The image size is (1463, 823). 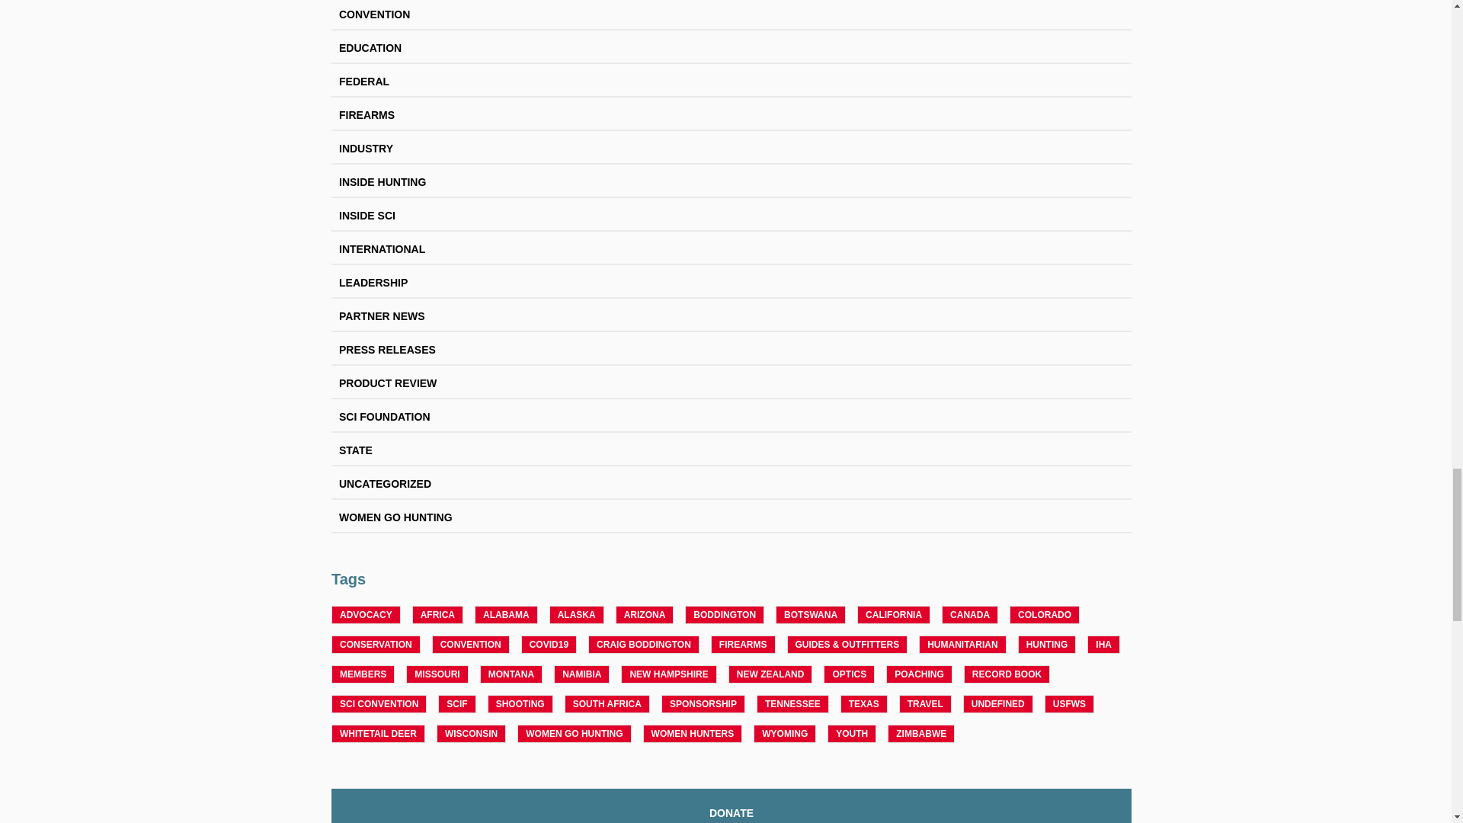 I want to click on FEDERAL, so click(x=731, y=82).